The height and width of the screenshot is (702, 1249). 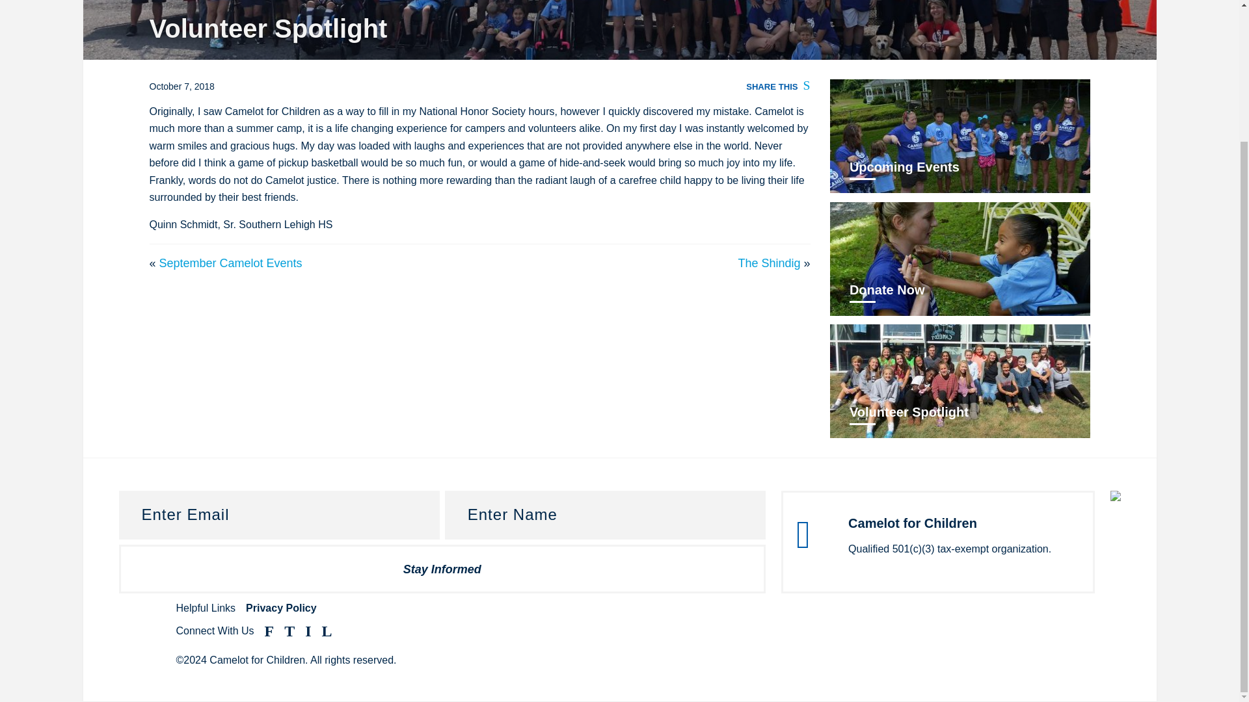 What do you see at coordinates (769, 263) in the screenshot?
I see `The Shindig` at bounding box center [769, 263].